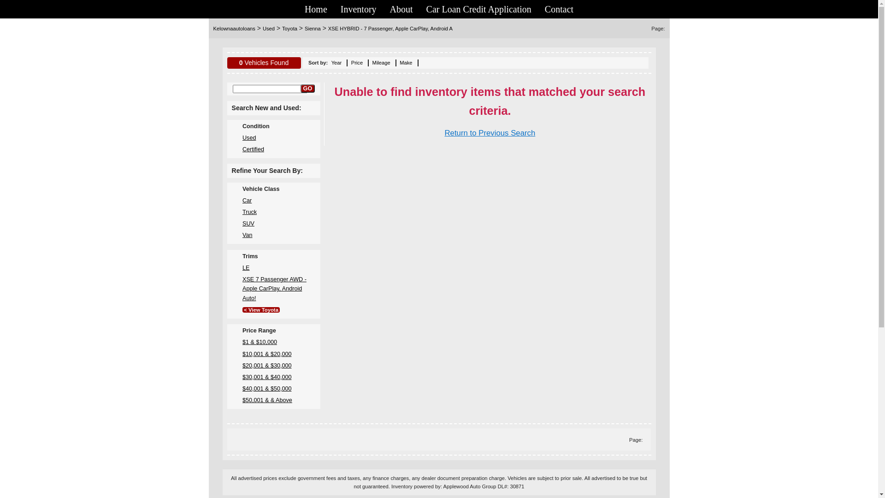  Describe the element at coordinates (267, 354) in the screenshot. I see `$10,001 & $20,000` at that location.